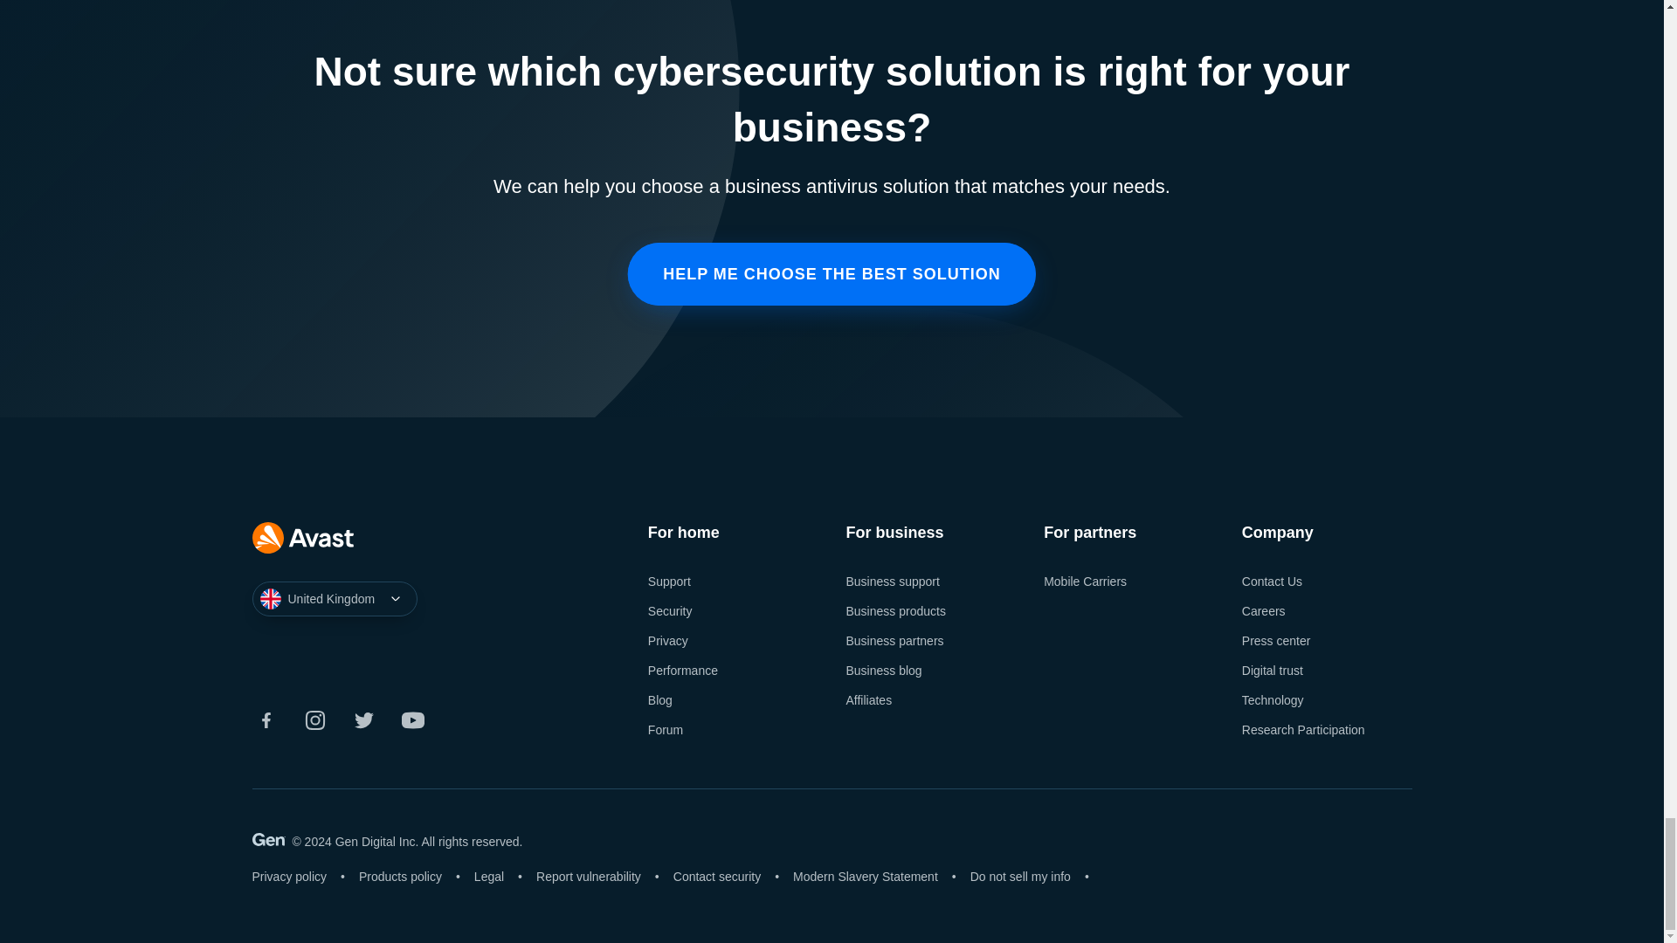 This screenshot has height=943, width=1677. What do you see at coordinates (266, 719) in the screenshot?
I see `facebook` at bounding box center [266, 719].